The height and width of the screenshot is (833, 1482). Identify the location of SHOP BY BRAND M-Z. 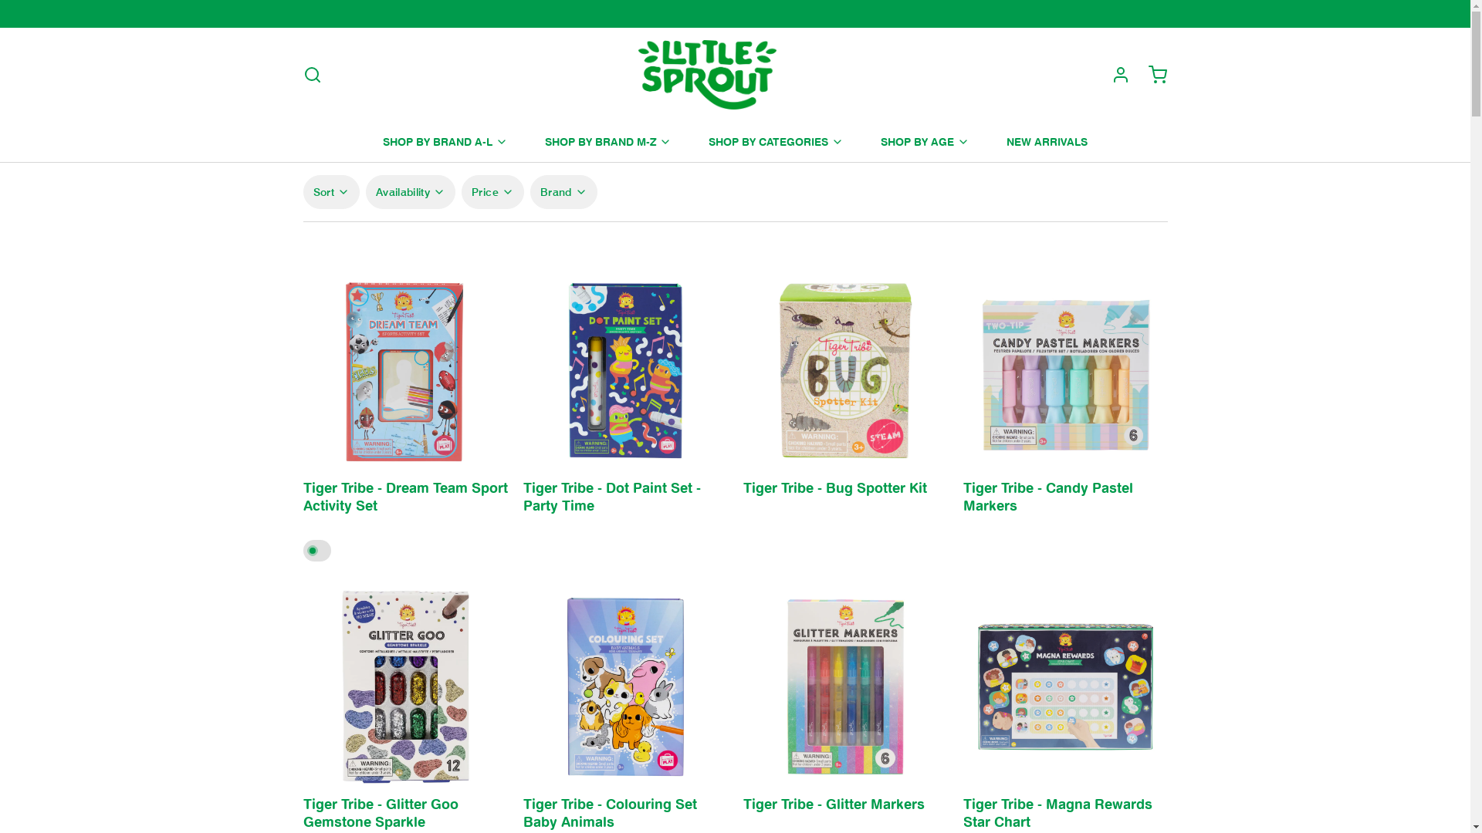
(608, 142).